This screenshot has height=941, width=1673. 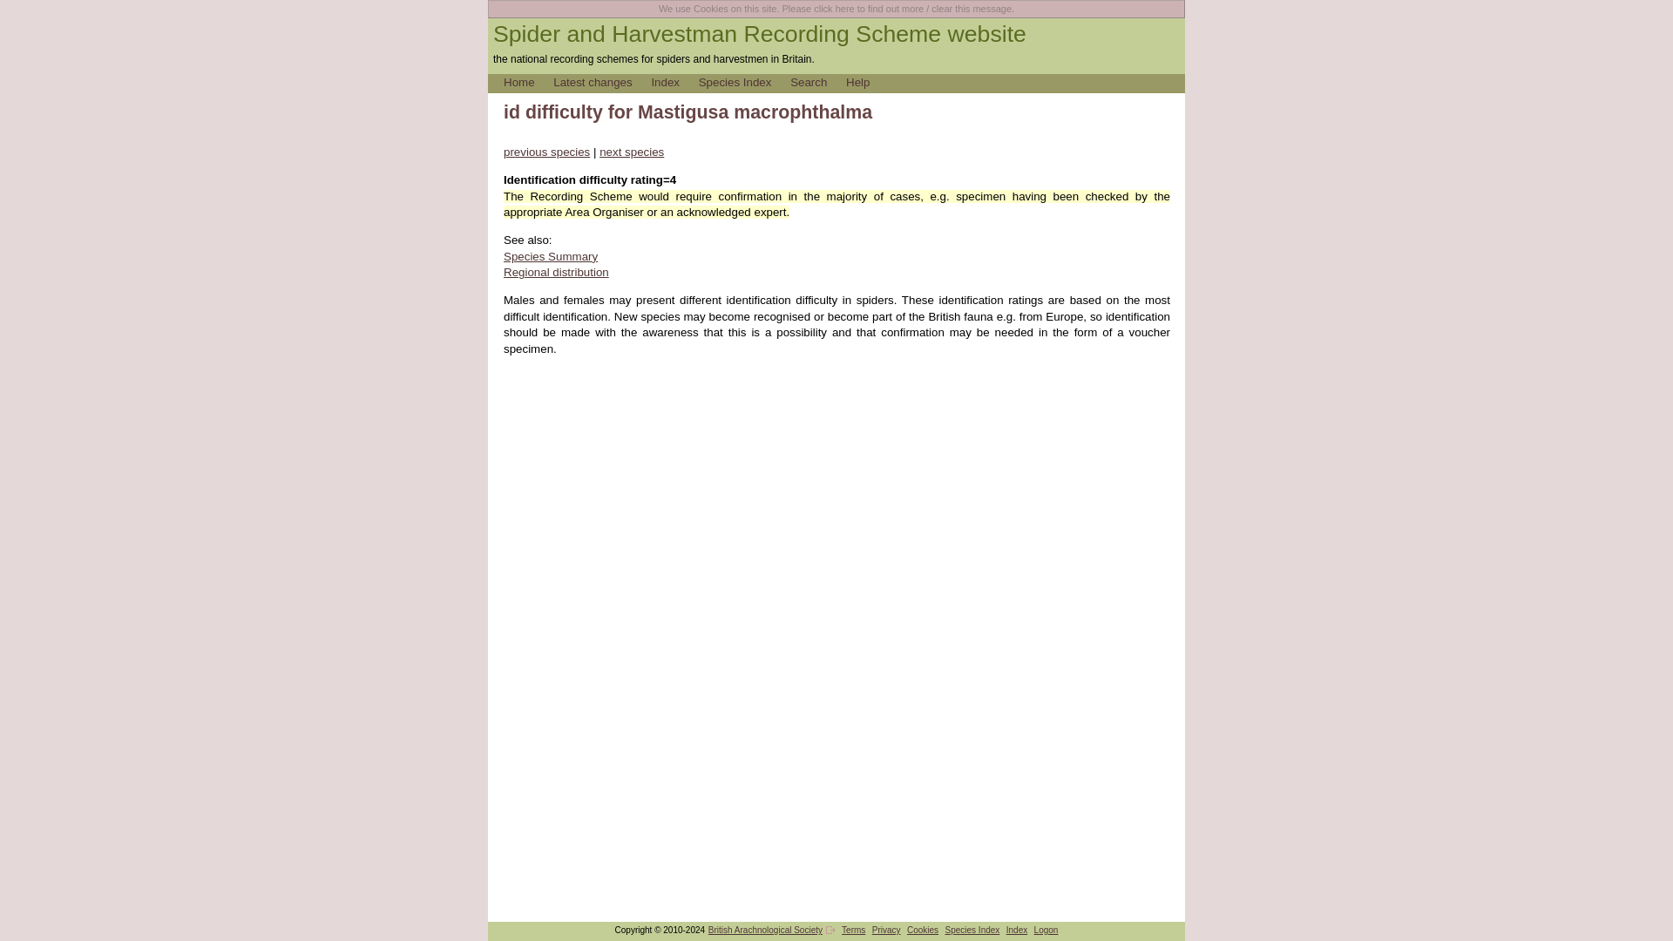 I want to click on Index, so click(x=673, y=82).